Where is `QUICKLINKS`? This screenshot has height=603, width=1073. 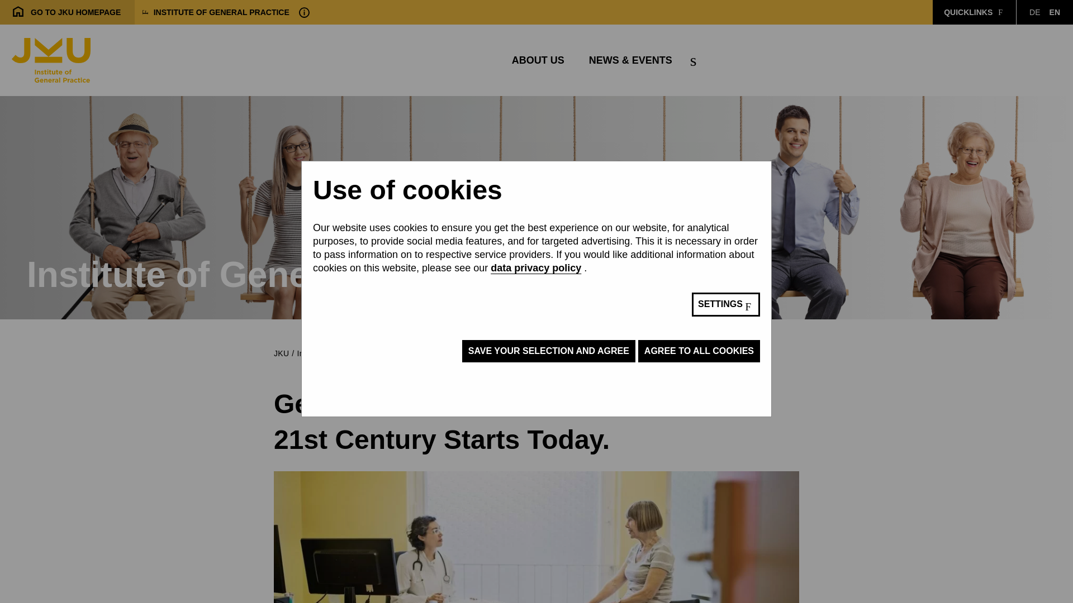
QUICKLINKS is located at coordinates (1055, 12).